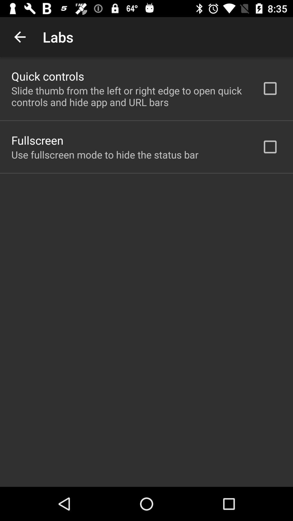  Describe the element at coordinates (129, 96) in the screenshot. I see `flip to slide thumb from app` at that location.